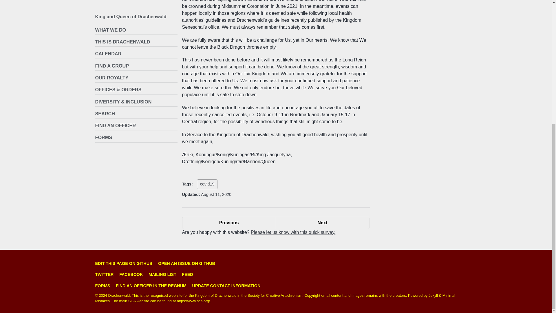  I want to click on MAILING LIST, so click(164, 274).